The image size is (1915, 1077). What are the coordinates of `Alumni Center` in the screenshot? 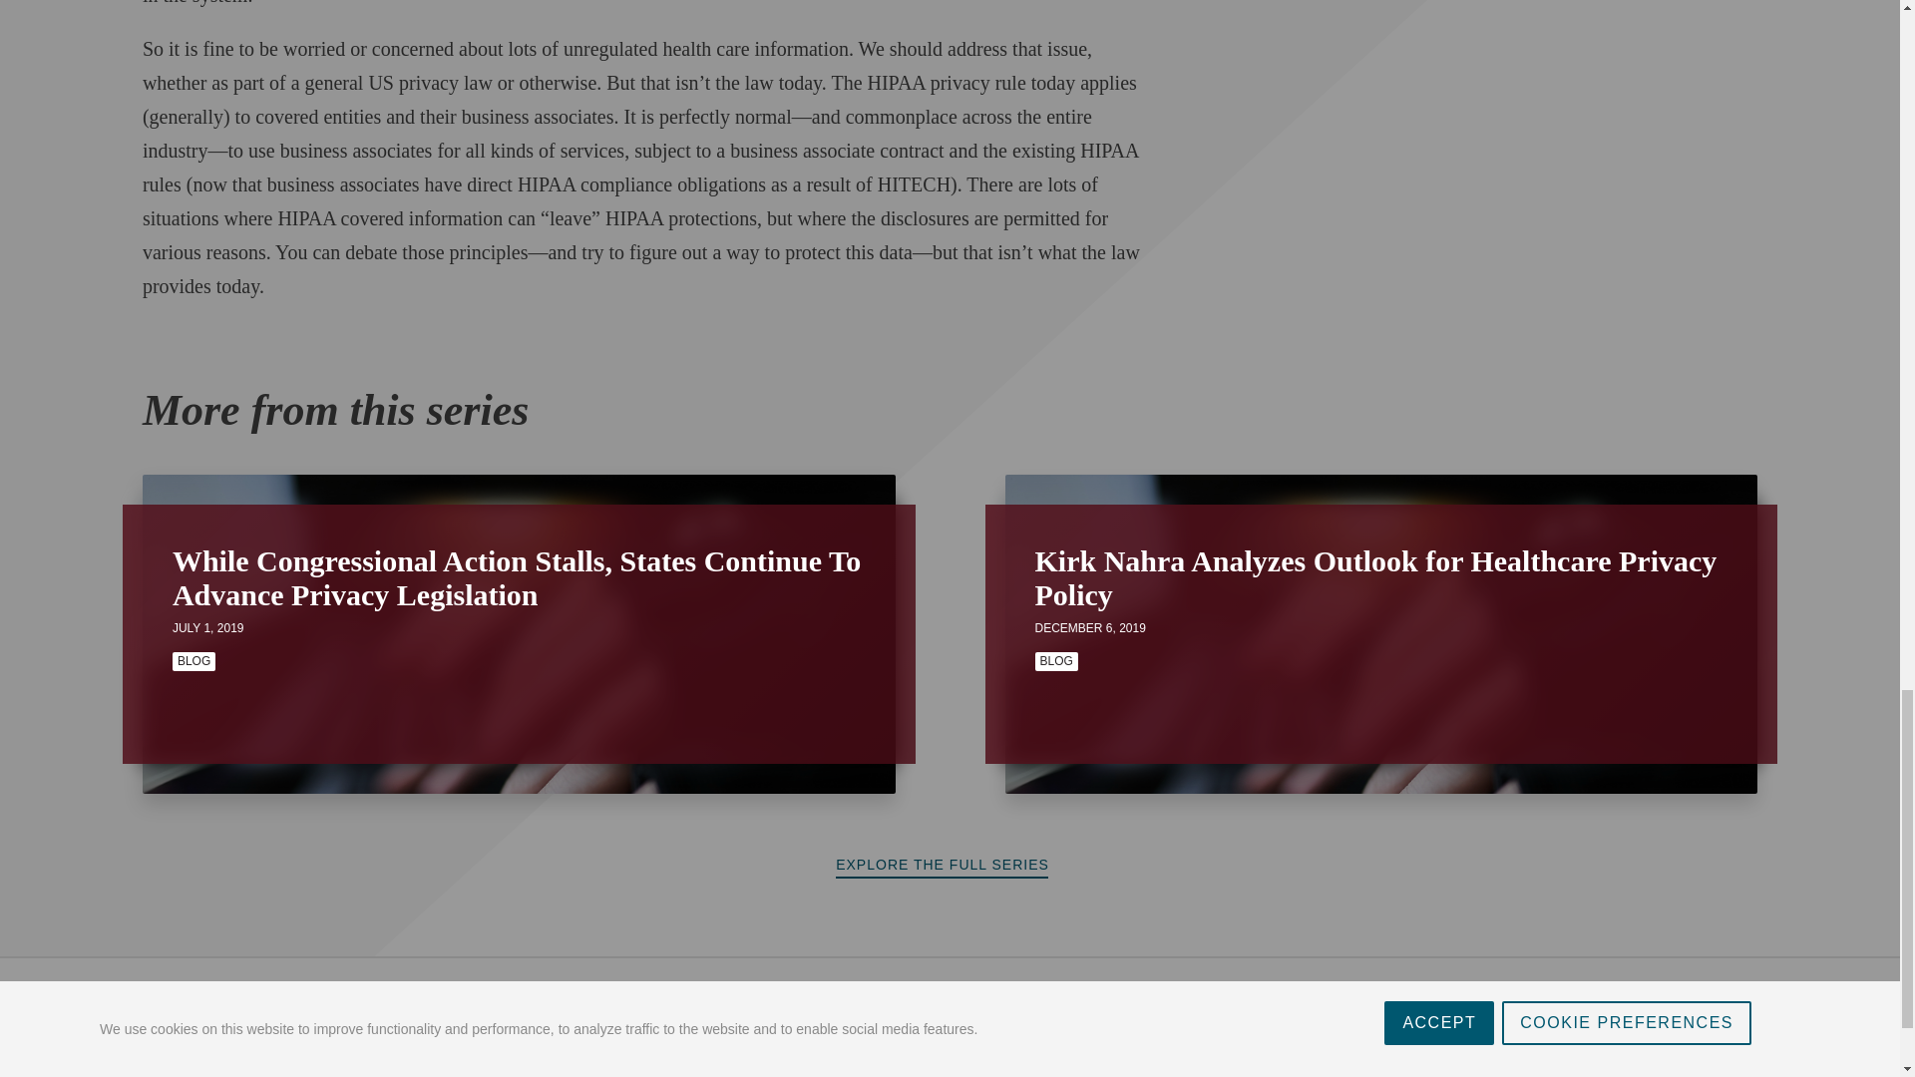 It's located at (445, 1010).